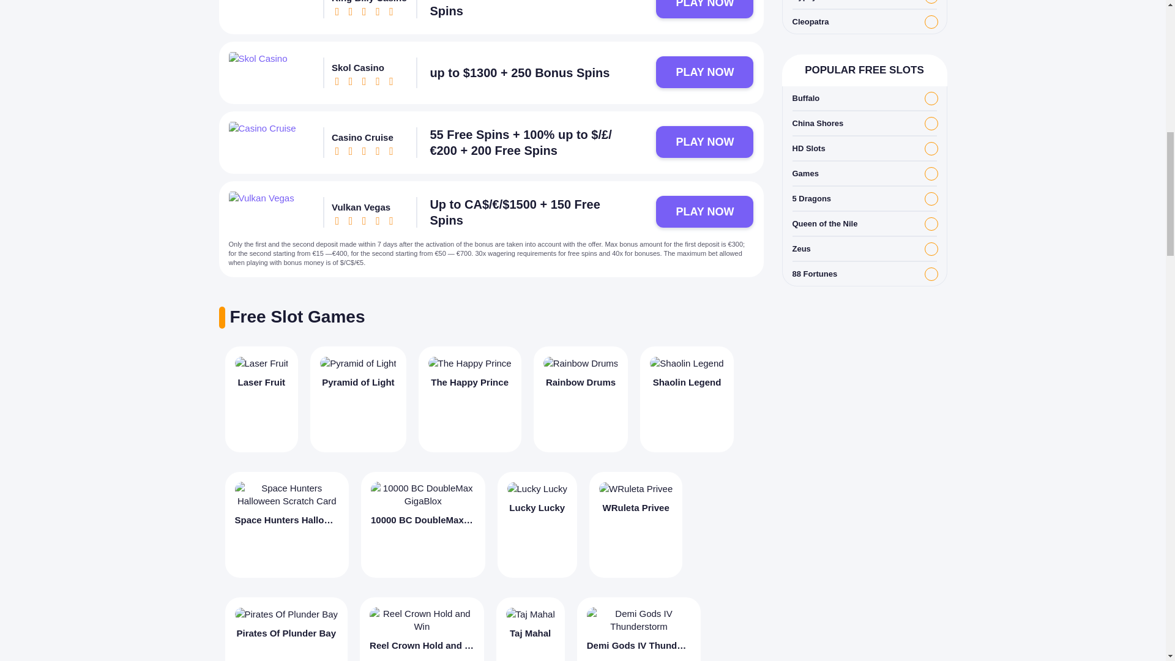 This screenshot has height=661, width=1175. Describe the element at coordinates (470, 363) in the screenshot. I see `The-Happy-Prince` at that location.